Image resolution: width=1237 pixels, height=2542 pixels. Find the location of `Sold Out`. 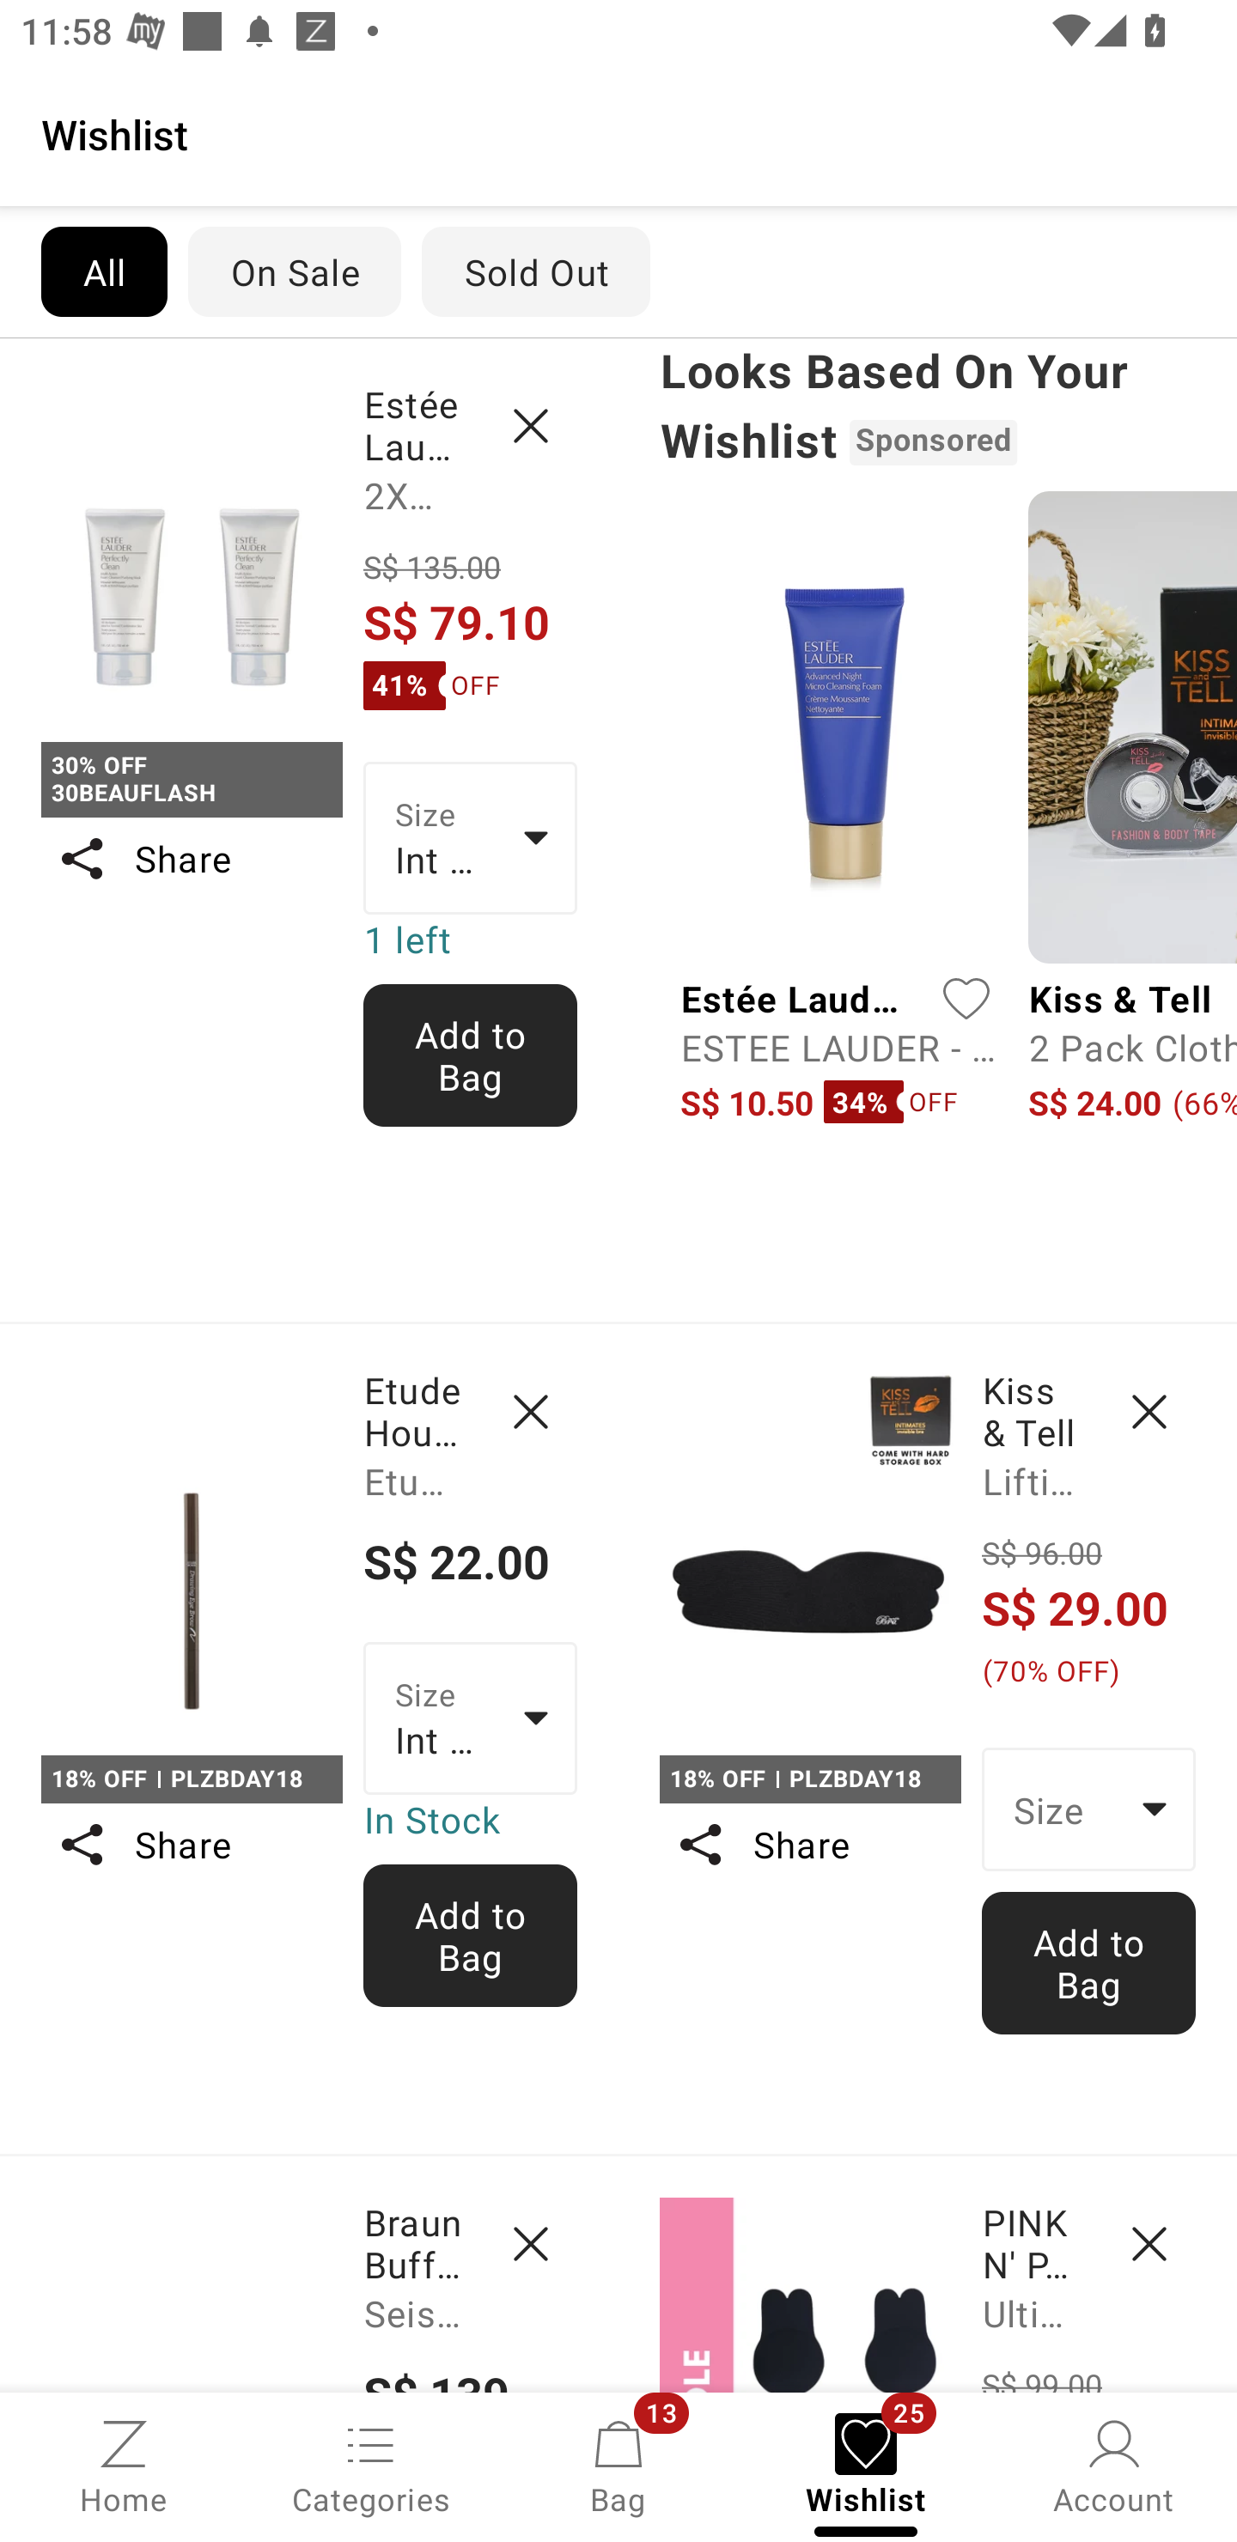

Sold Out is located at coordinates (536, 271).